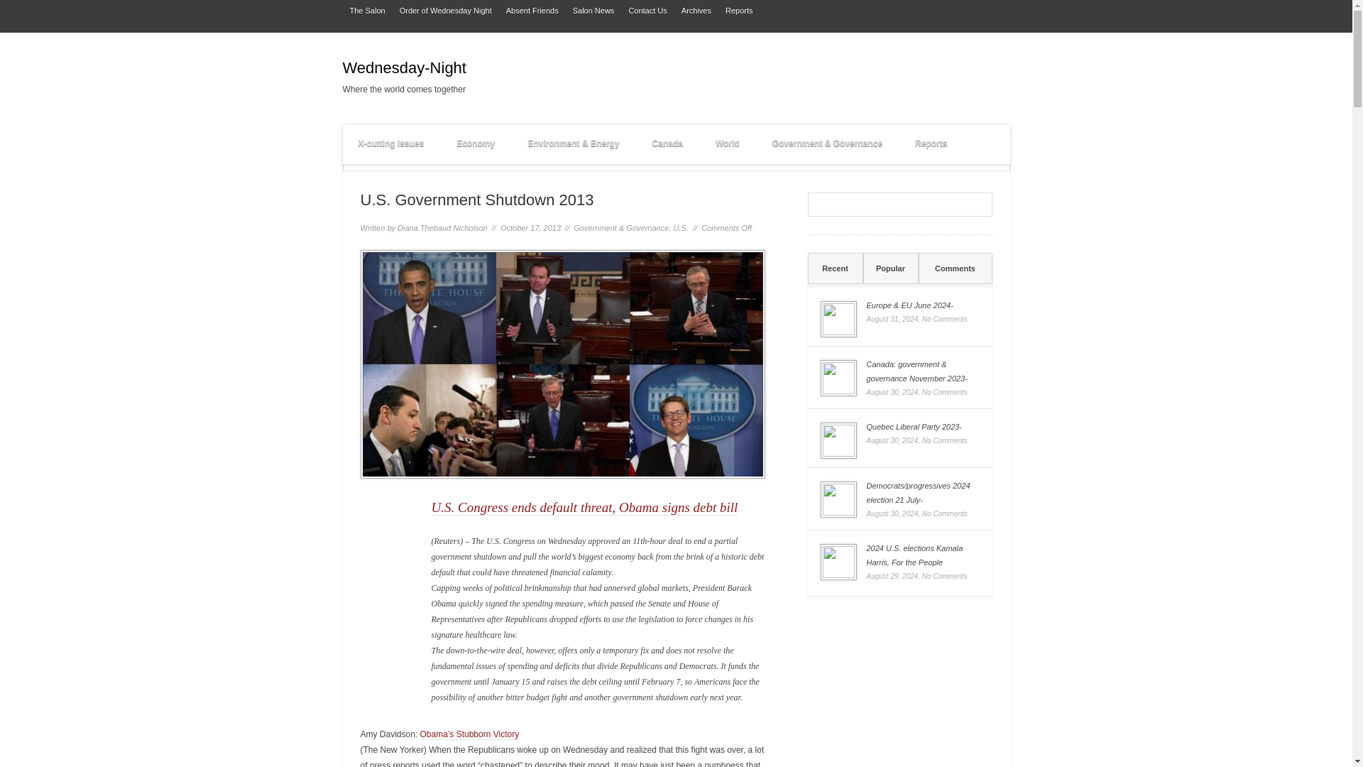  Describe the element at coordinates (532, 11) in the screenshot. I see `Absent Friends` at that location.